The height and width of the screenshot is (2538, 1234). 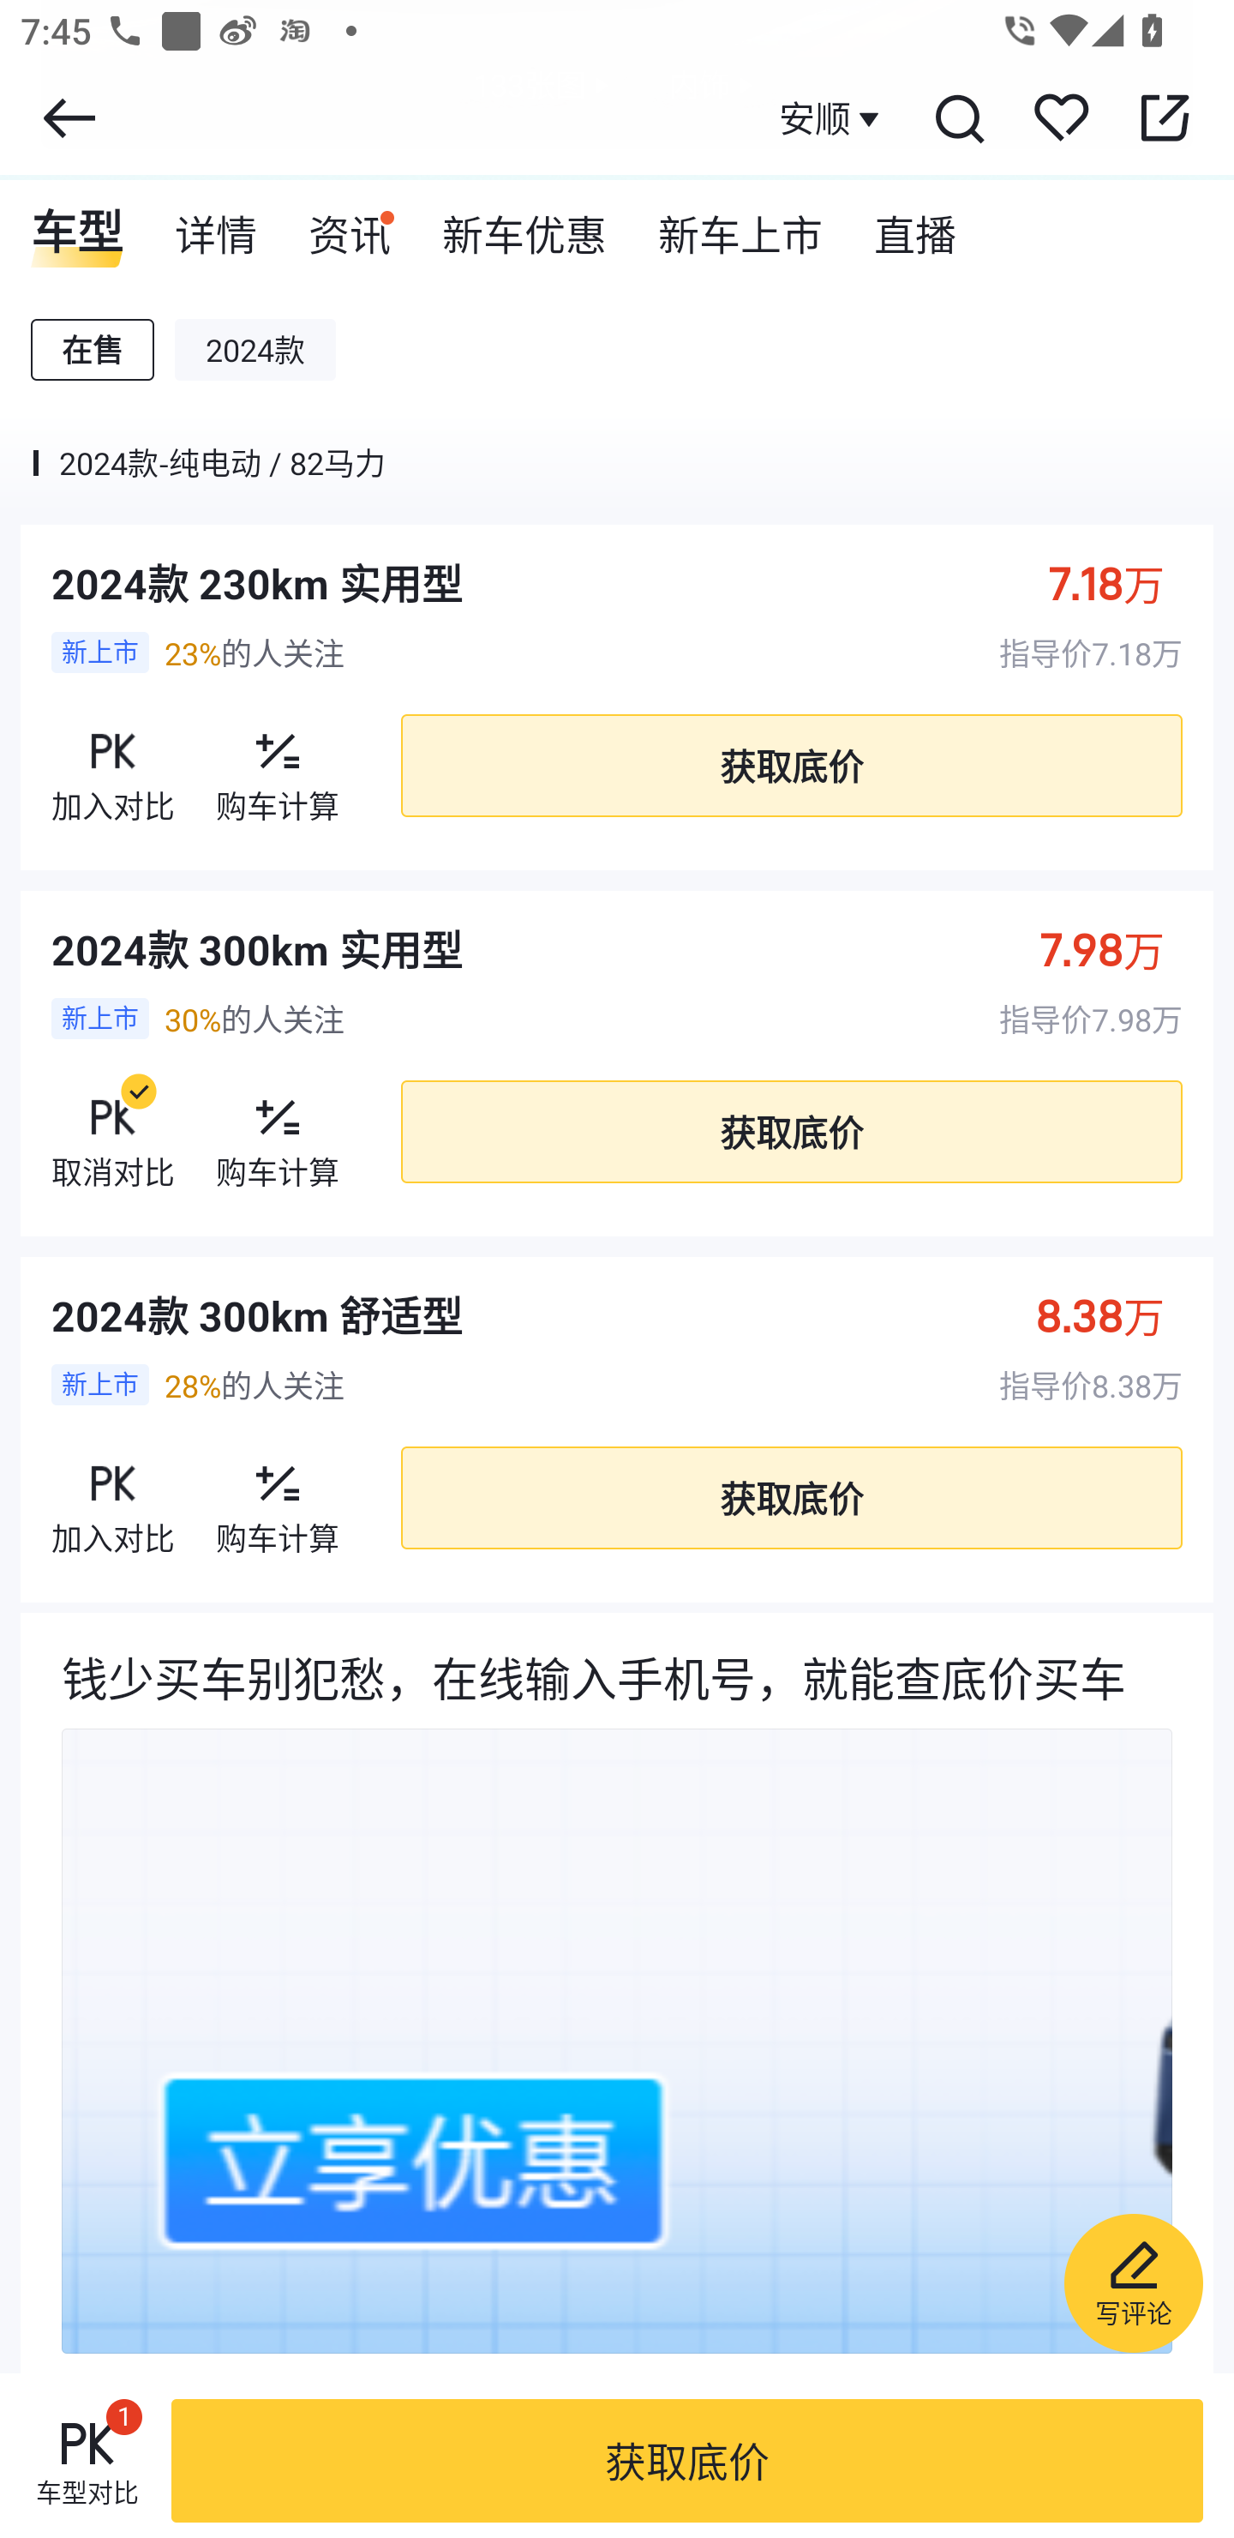 I want to click on 资讯, so click(x=350, y=225).